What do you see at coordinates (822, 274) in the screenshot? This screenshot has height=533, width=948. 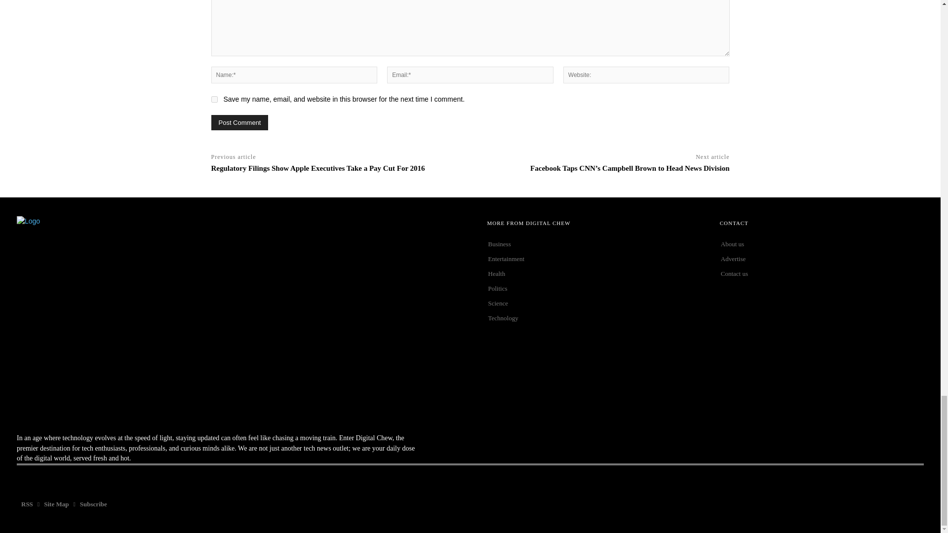 I see `Contact us` at bounding box center [822, 274].